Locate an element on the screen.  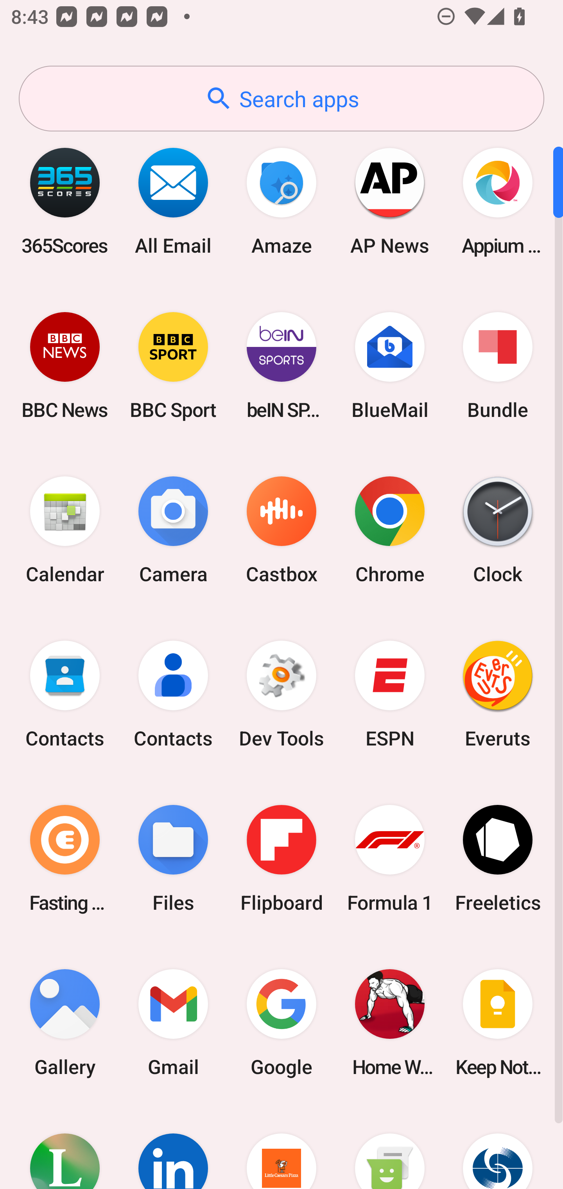
Gallery is located at coordinates (65, 1022).